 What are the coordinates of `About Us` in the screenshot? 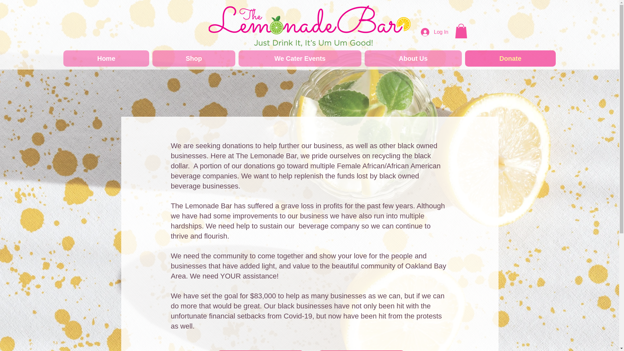 It's located at (413, 58).